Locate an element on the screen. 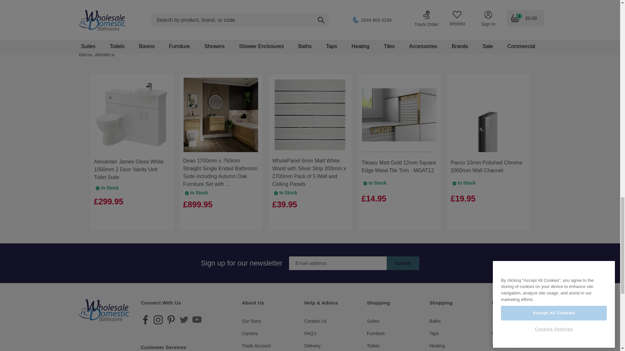 The image size is (625, 351). Submit is located at coordinates (403, 263).